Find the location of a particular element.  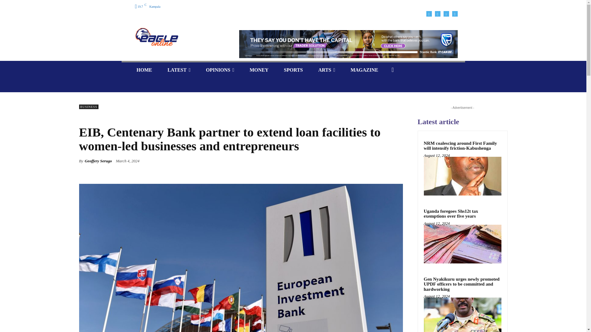

Facebook is located at coordinates (428, 14).